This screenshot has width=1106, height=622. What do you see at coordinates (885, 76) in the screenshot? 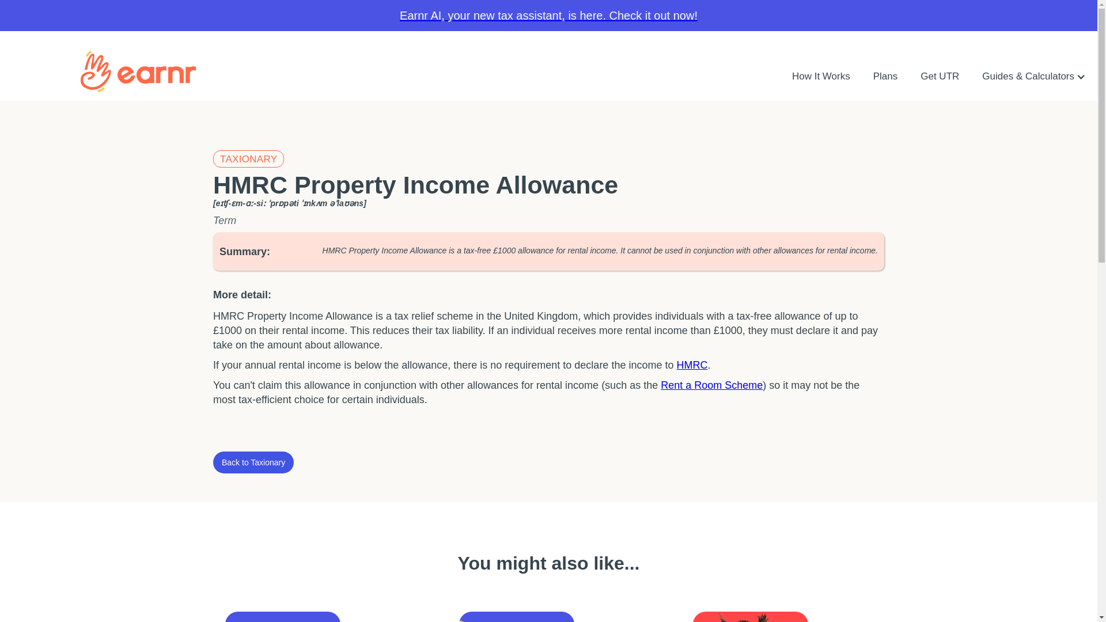
I see `Plans` at bounding box center [885, 76].